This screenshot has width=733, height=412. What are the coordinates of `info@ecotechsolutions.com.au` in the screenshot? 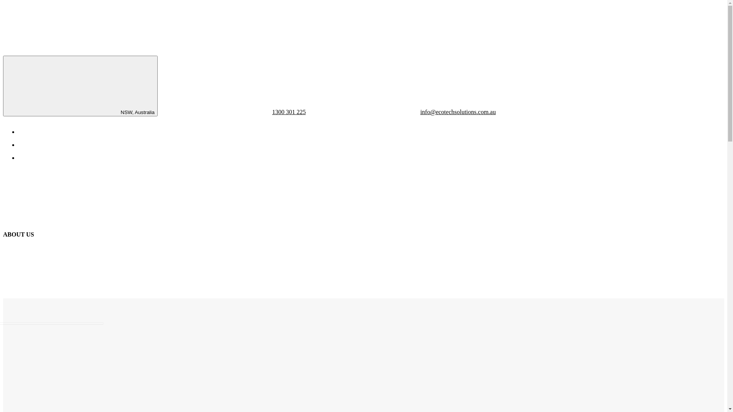 It's located at (401, 112).